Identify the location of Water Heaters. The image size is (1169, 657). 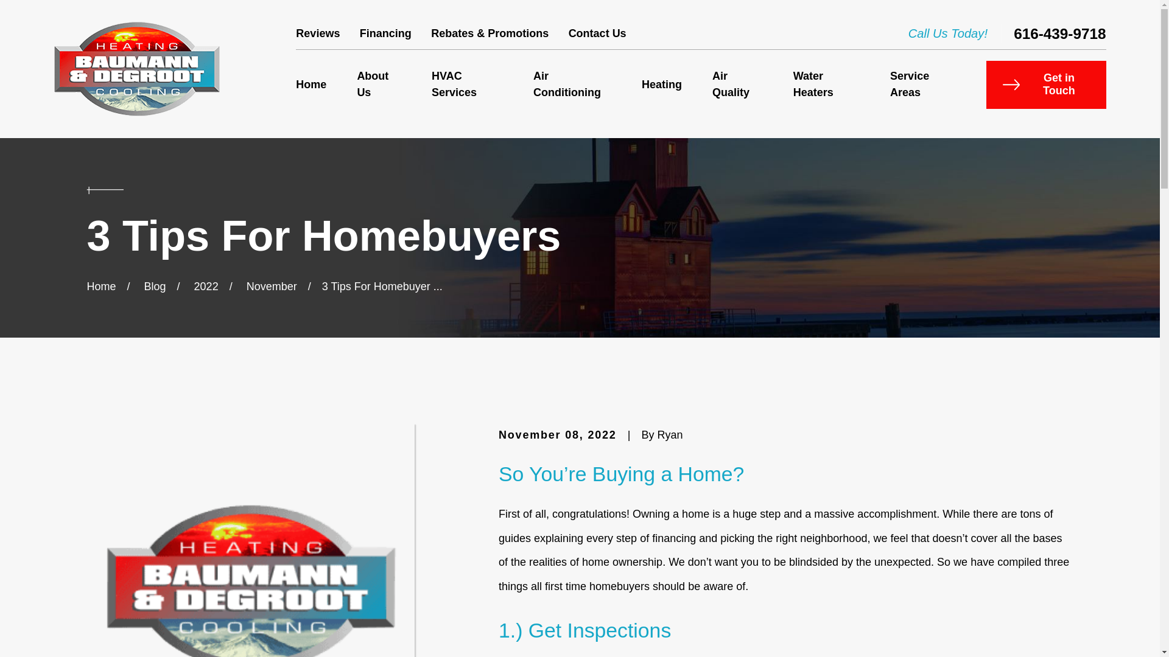
(826, 85).